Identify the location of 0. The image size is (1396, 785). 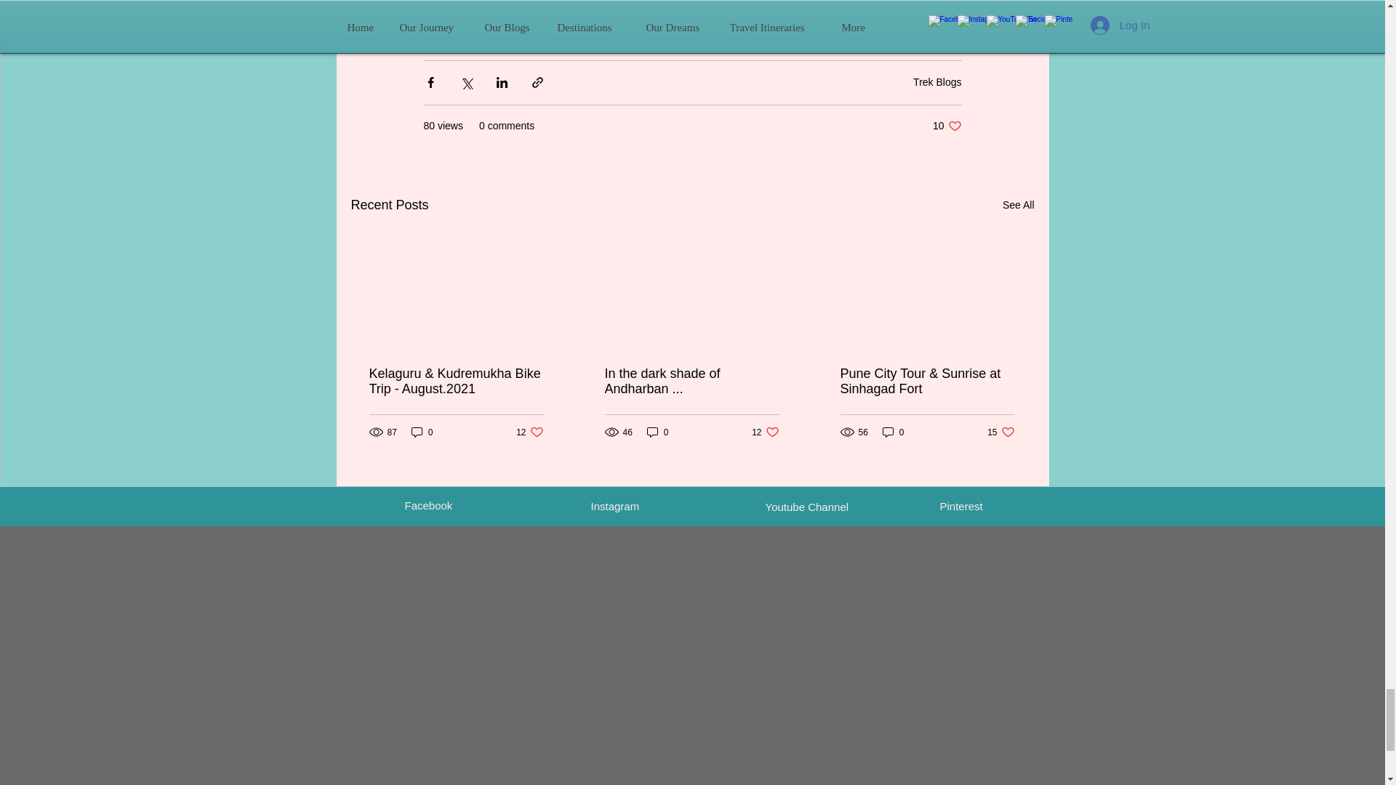
(422, 432).